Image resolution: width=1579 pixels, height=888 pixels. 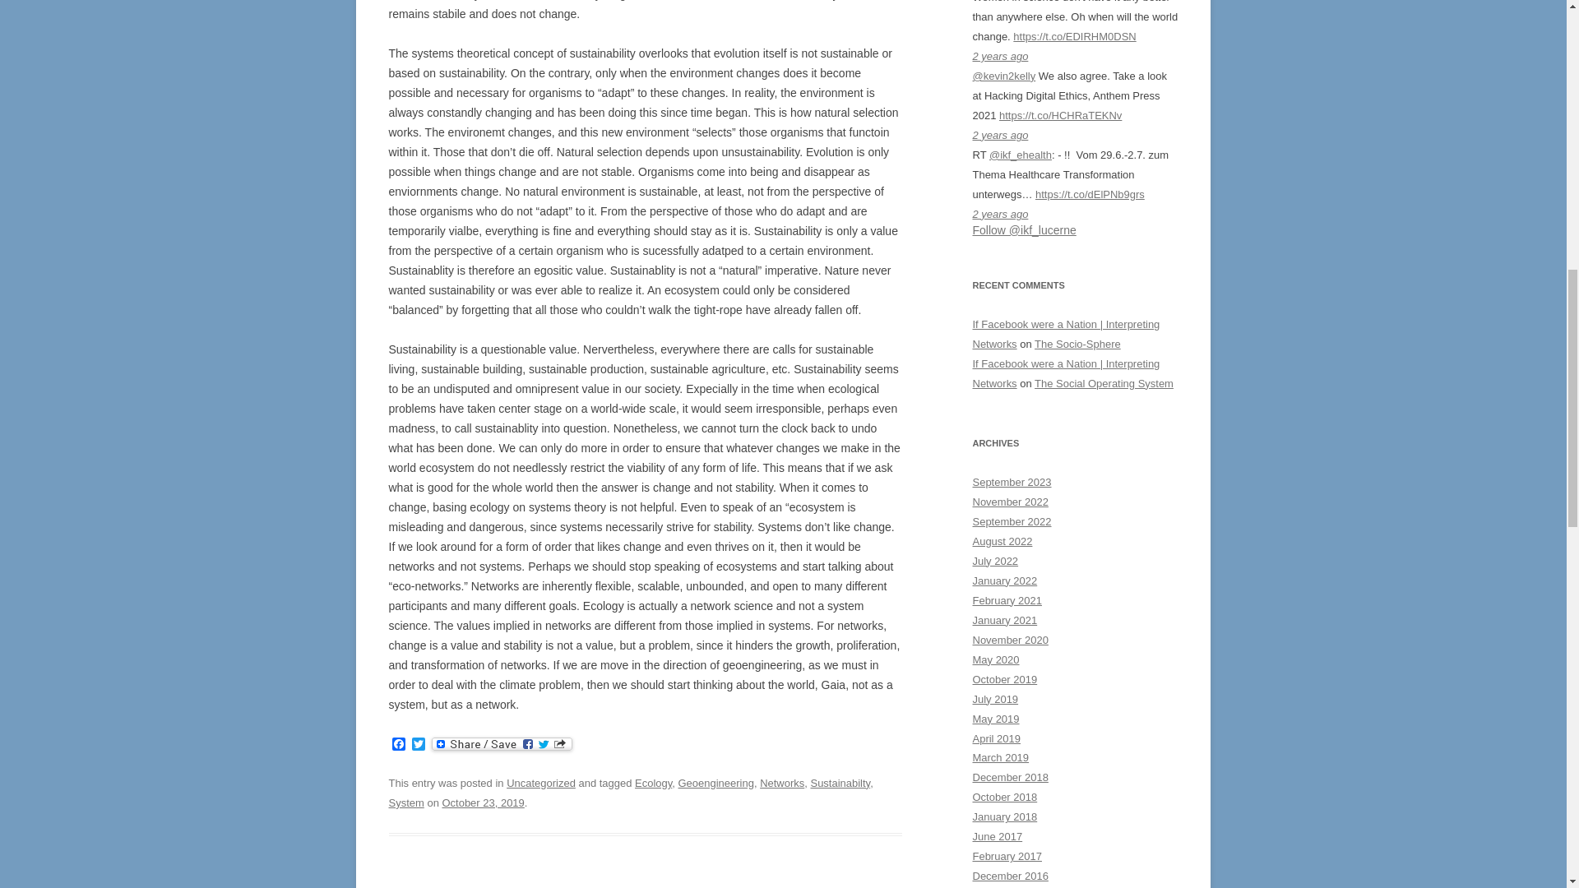 I want to click on 2 years ago, so click(x=1000, y=135).